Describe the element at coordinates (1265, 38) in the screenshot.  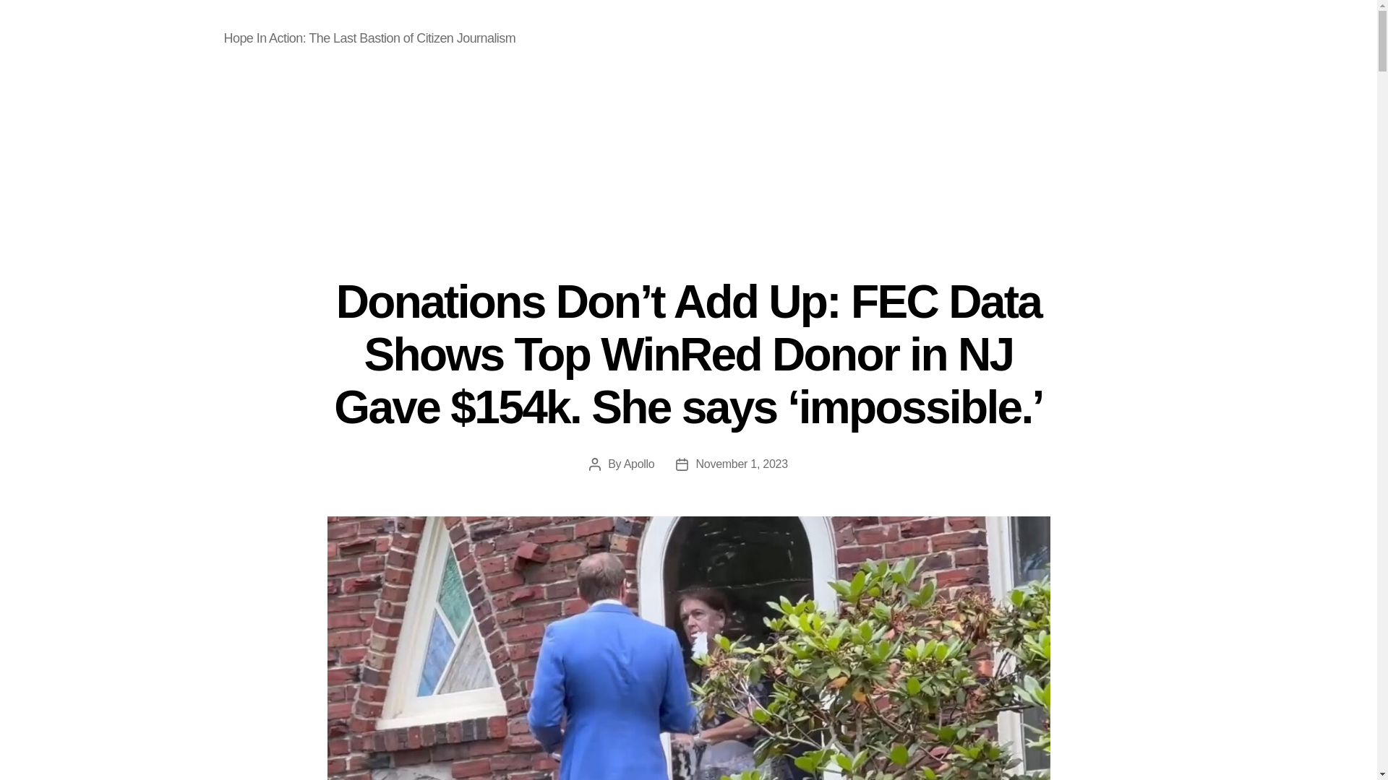
I see `Menu` at that location.